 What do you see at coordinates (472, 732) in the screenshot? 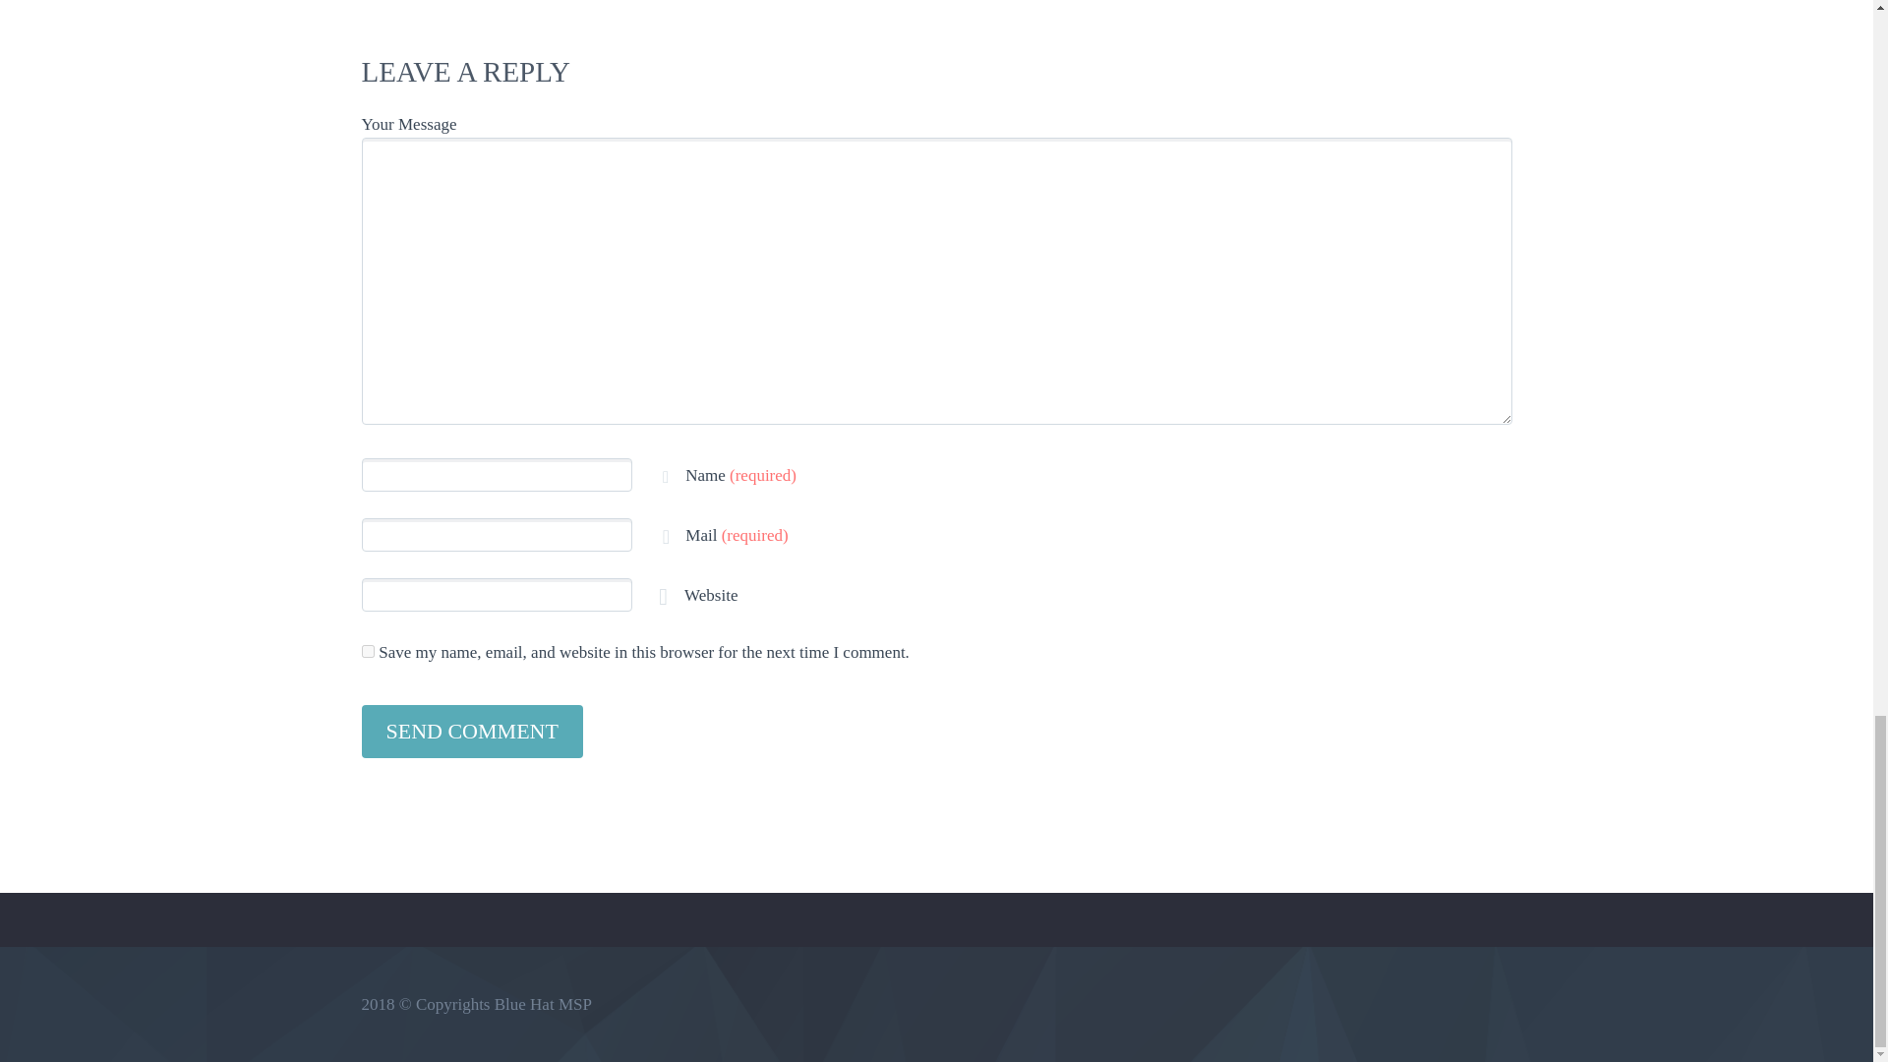
I see `Send Comment` at bounding box center [472, 732].